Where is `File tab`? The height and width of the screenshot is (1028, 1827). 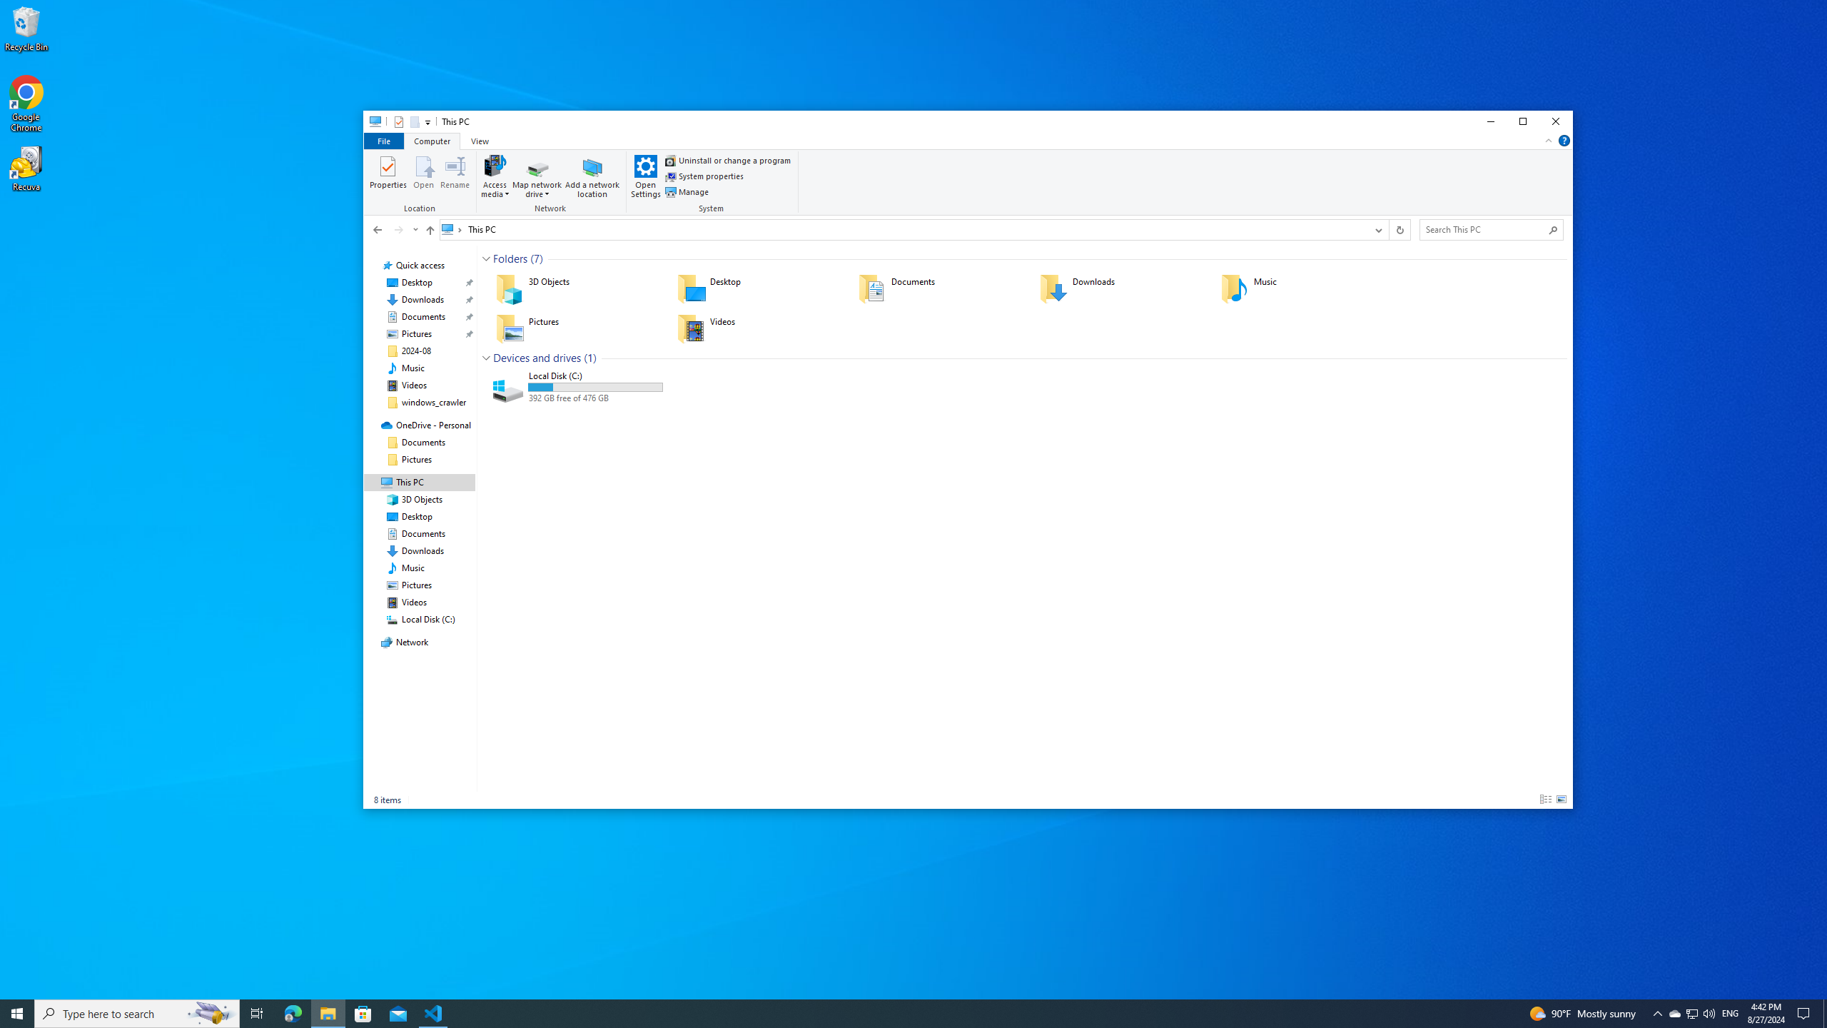
File tab is located at coordinates (383, 140).